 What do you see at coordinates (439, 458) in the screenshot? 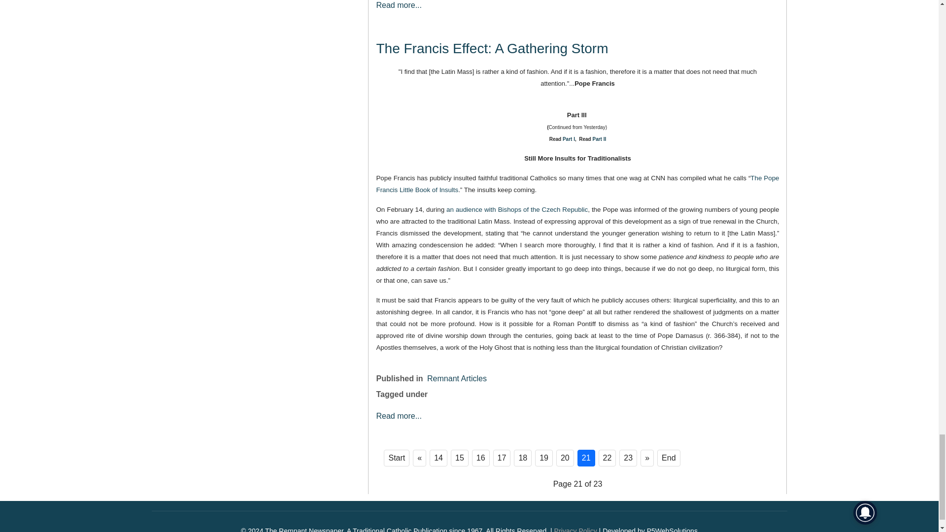
I see `14` at bounding box center [439, 458].